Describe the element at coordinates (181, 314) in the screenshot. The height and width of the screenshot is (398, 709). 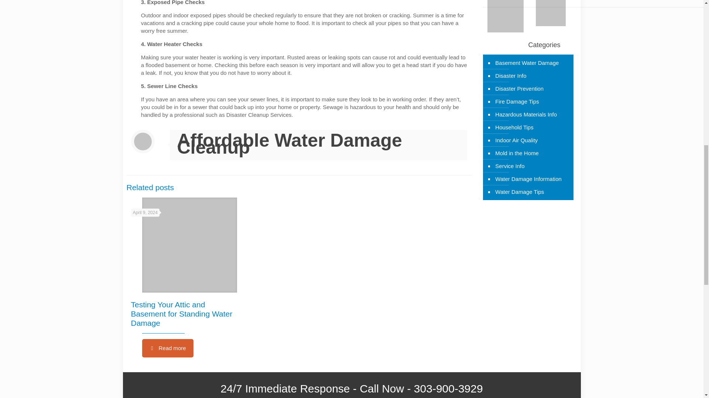
I see `Testing Your Attic and Basement for Standing Water Damage` at that location.